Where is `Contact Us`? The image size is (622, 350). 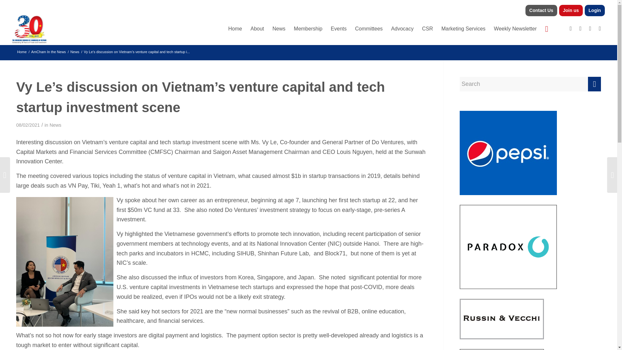
Contact Us is located at coordinates (541, 10).